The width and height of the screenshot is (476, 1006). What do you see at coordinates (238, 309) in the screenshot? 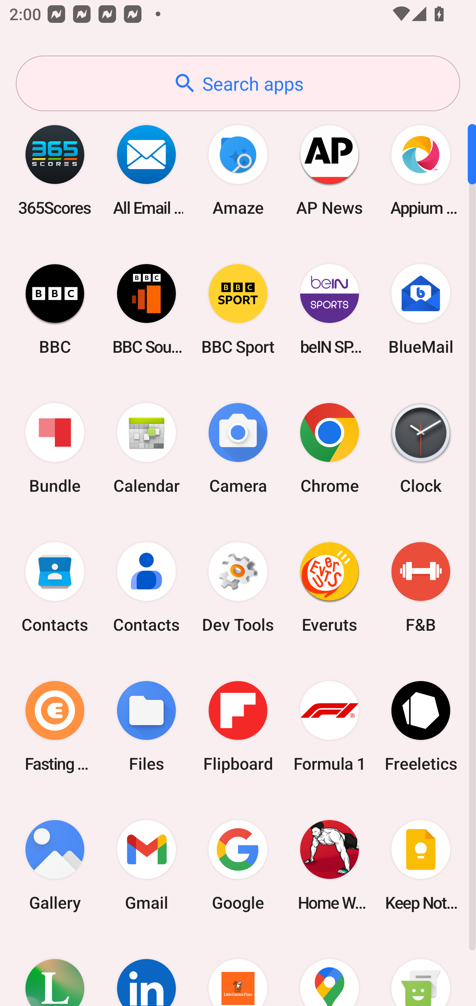
I see `BBC Sport` at bounding box center [238, 309].